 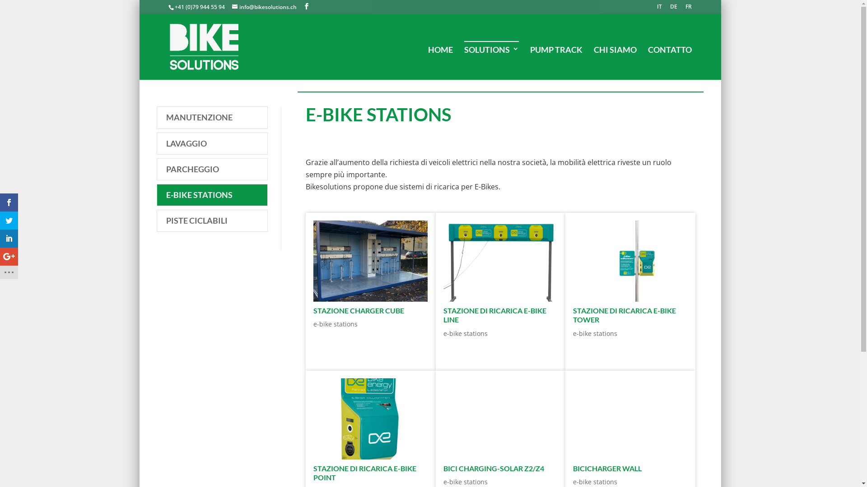 What do you see at coordinates (674, 9) in the screenshot?
I see `DE` at bounding box center [674, 9].